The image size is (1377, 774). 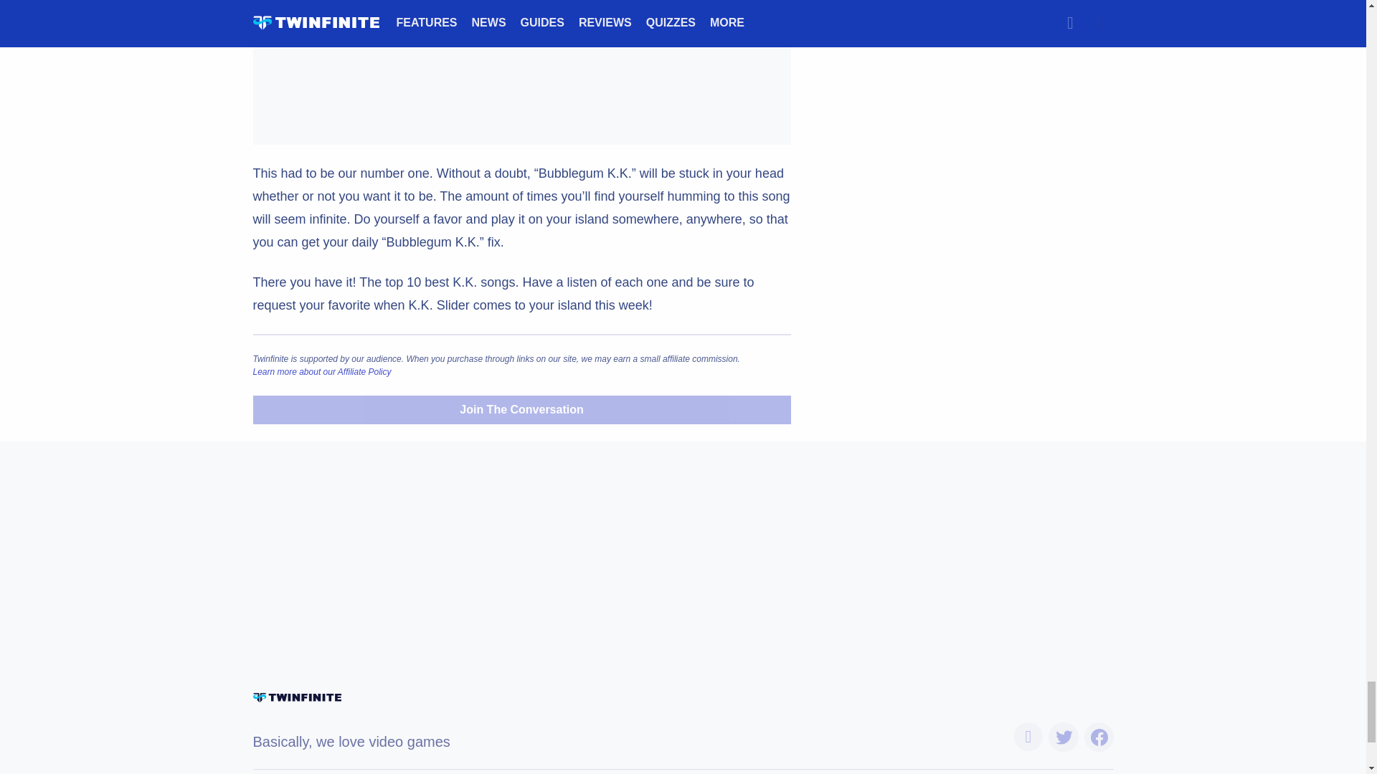 I want to click on Join The Conversation, so click(x=521, y=409).